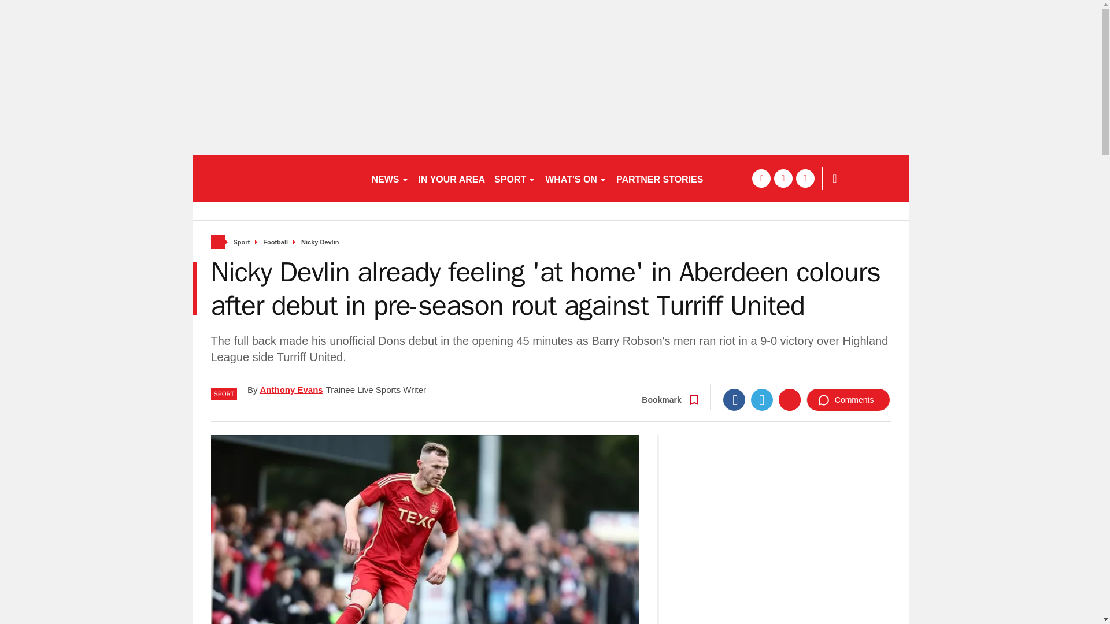 The width and height of the screenshot is (1110, 624). Describe the element at coordinates (659, 178) in the screenshot. I see `PARTNER STORIES` at that location.